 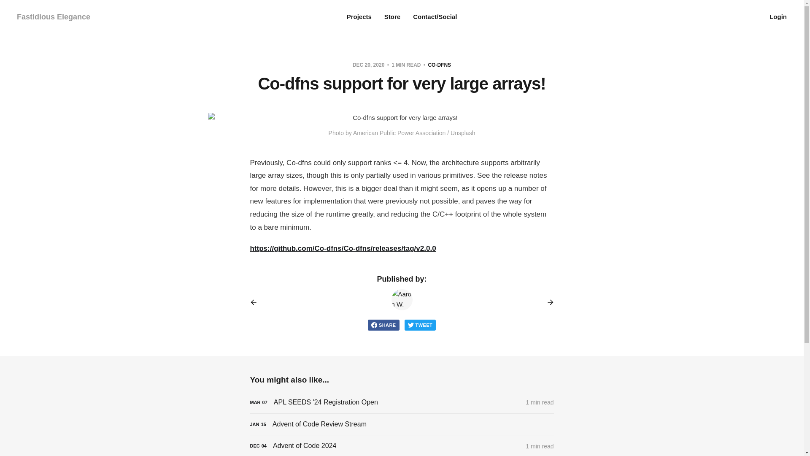 What do you see at coordinates (439, 65) in the screenshot?
I see `CO-DFNS` at bounding box center [439, 65].